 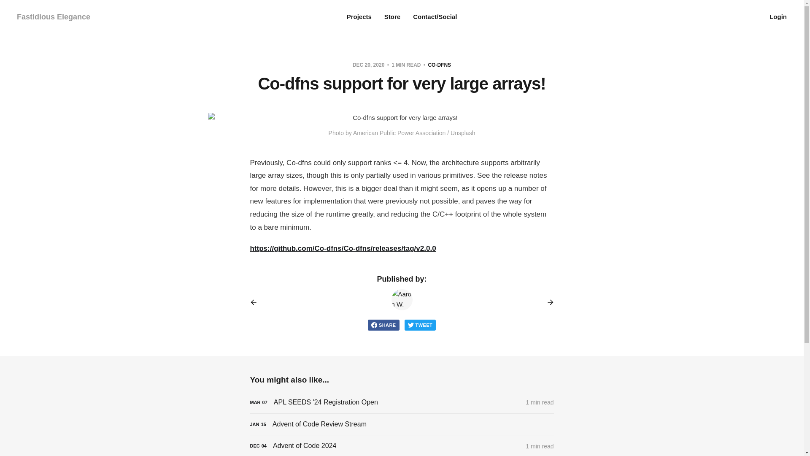 What do you see at coordinates (439, 65) in the screenshot?
I see `CO-DFNS` at bounding box center [439, 65].